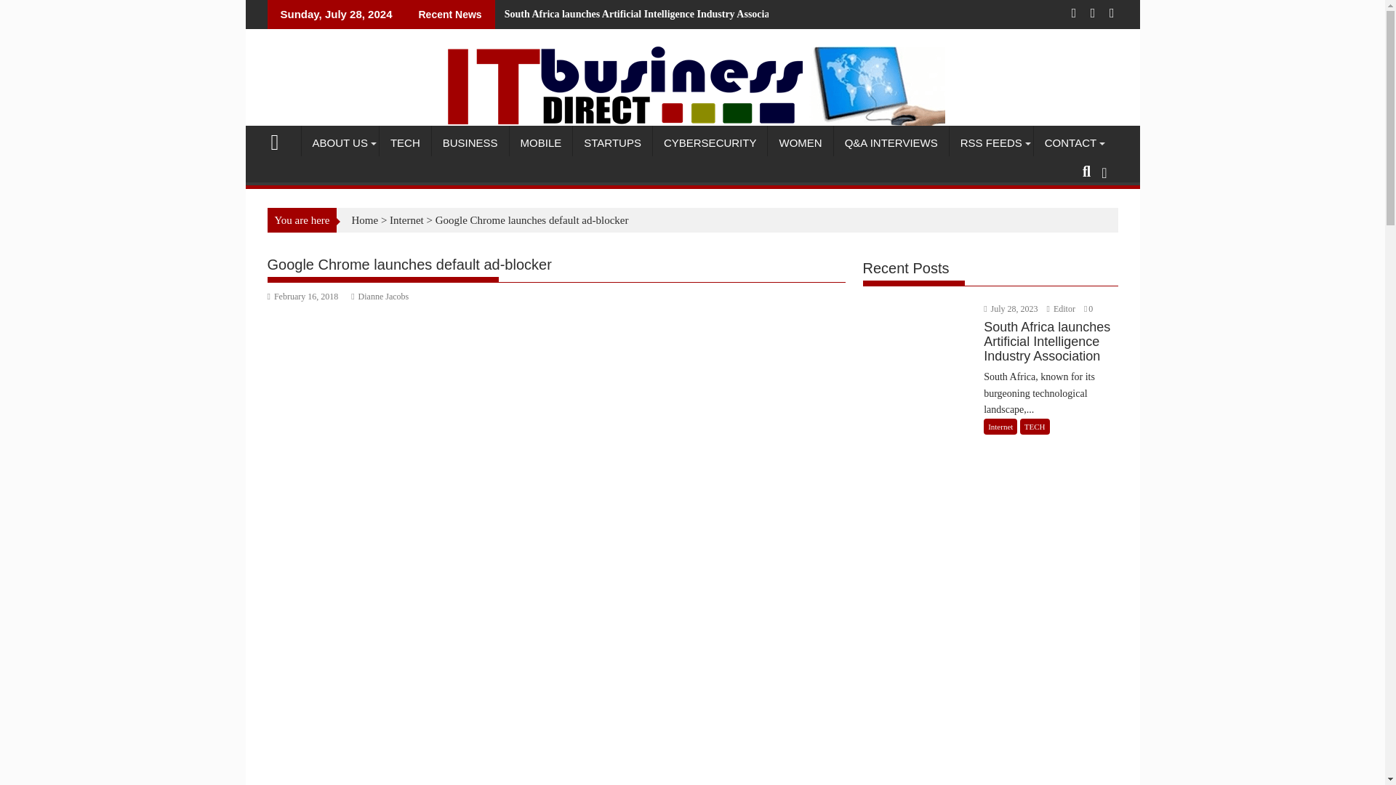 This screenshot has width=1396, height=785. Describe the element at coordinates (692, 122) in the screenshot. I see `itbusinessdirect` at that location.